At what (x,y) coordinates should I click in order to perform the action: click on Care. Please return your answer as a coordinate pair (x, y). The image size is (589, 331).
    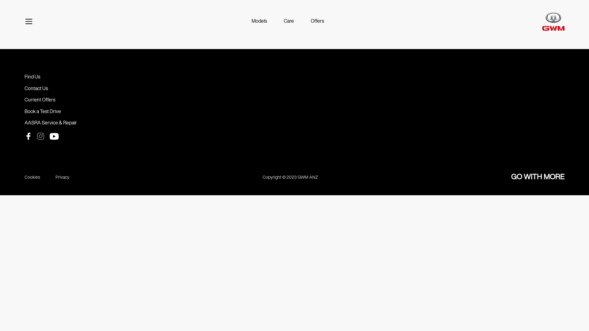
    Looking at the image, I should click on (289, 21).